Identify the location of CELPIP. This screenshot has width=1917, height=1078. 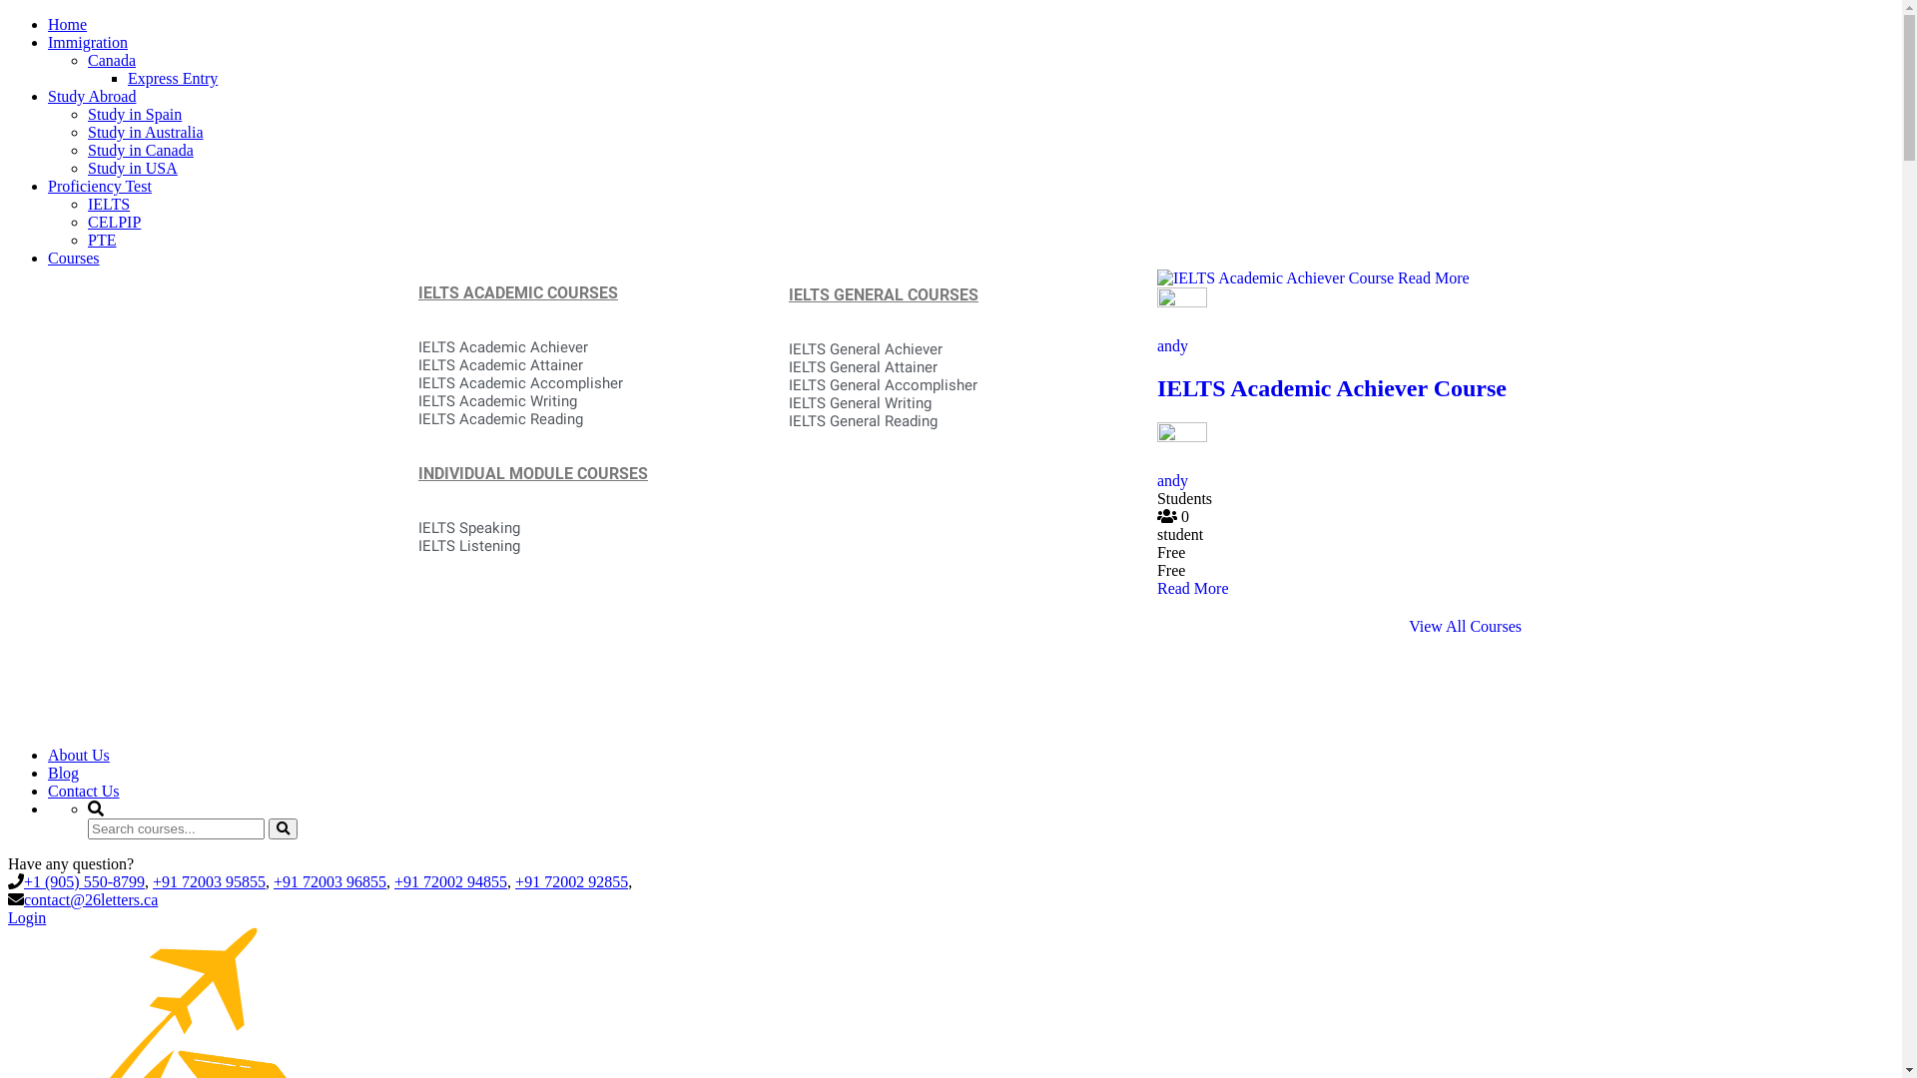
(114, 222).